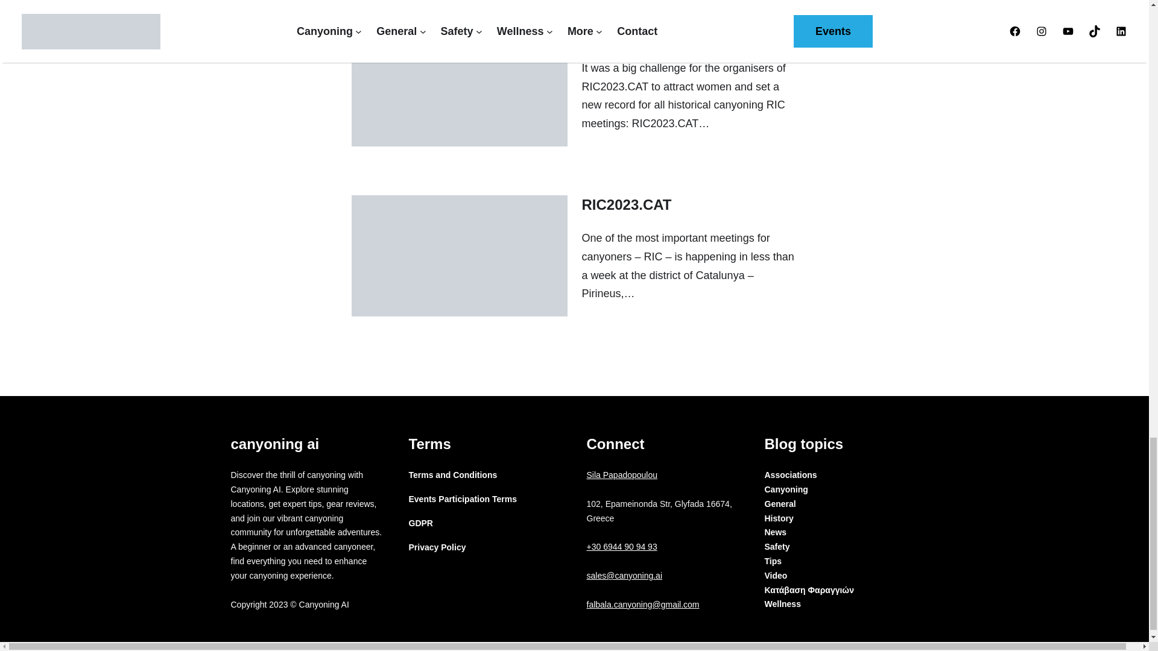 The height and width of the screenshot is (651, 1158). What do you see at coordinates (421, 524) in the screenshot?
I see `GDPR` at bounding box center [421, 524].